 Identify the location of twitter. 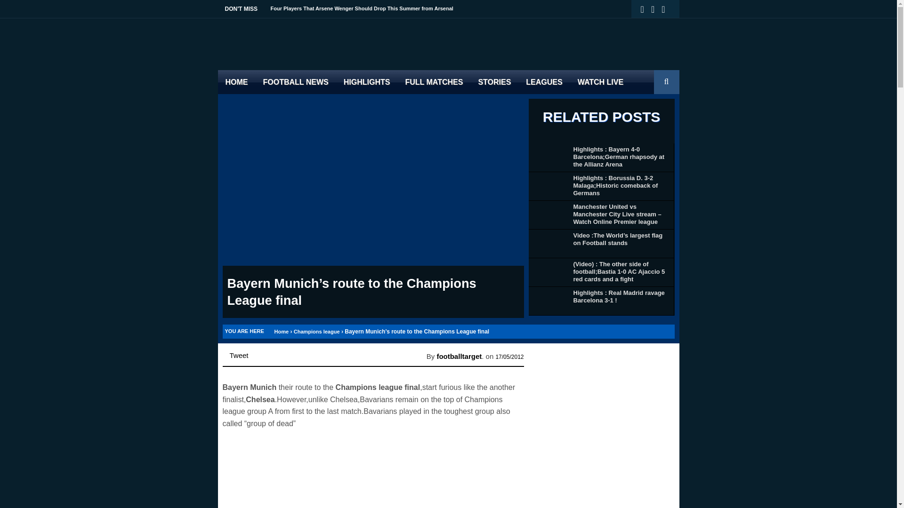
(646, 9).